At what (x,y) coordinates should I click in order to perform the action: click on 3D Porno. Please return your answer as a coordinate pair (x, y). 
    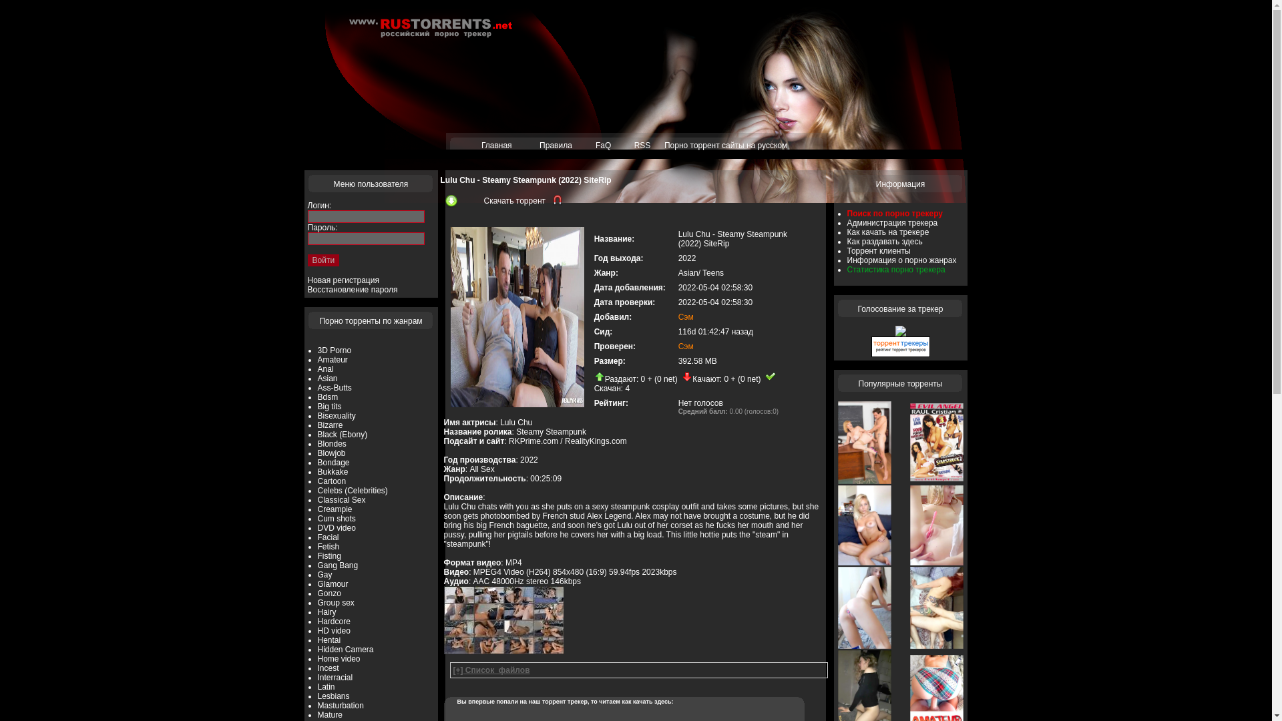
    Looking at the image, I should click on (335, 350).